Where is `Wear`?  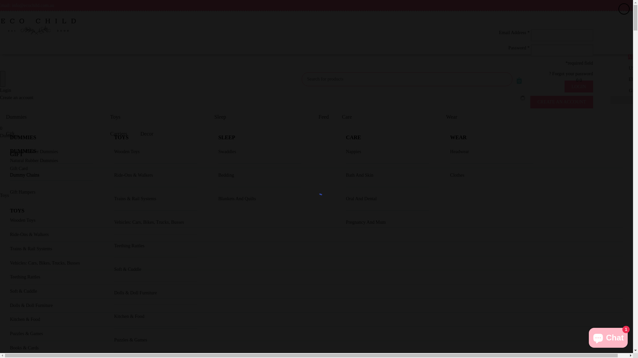 Wear is located at coordinates (453, 117).